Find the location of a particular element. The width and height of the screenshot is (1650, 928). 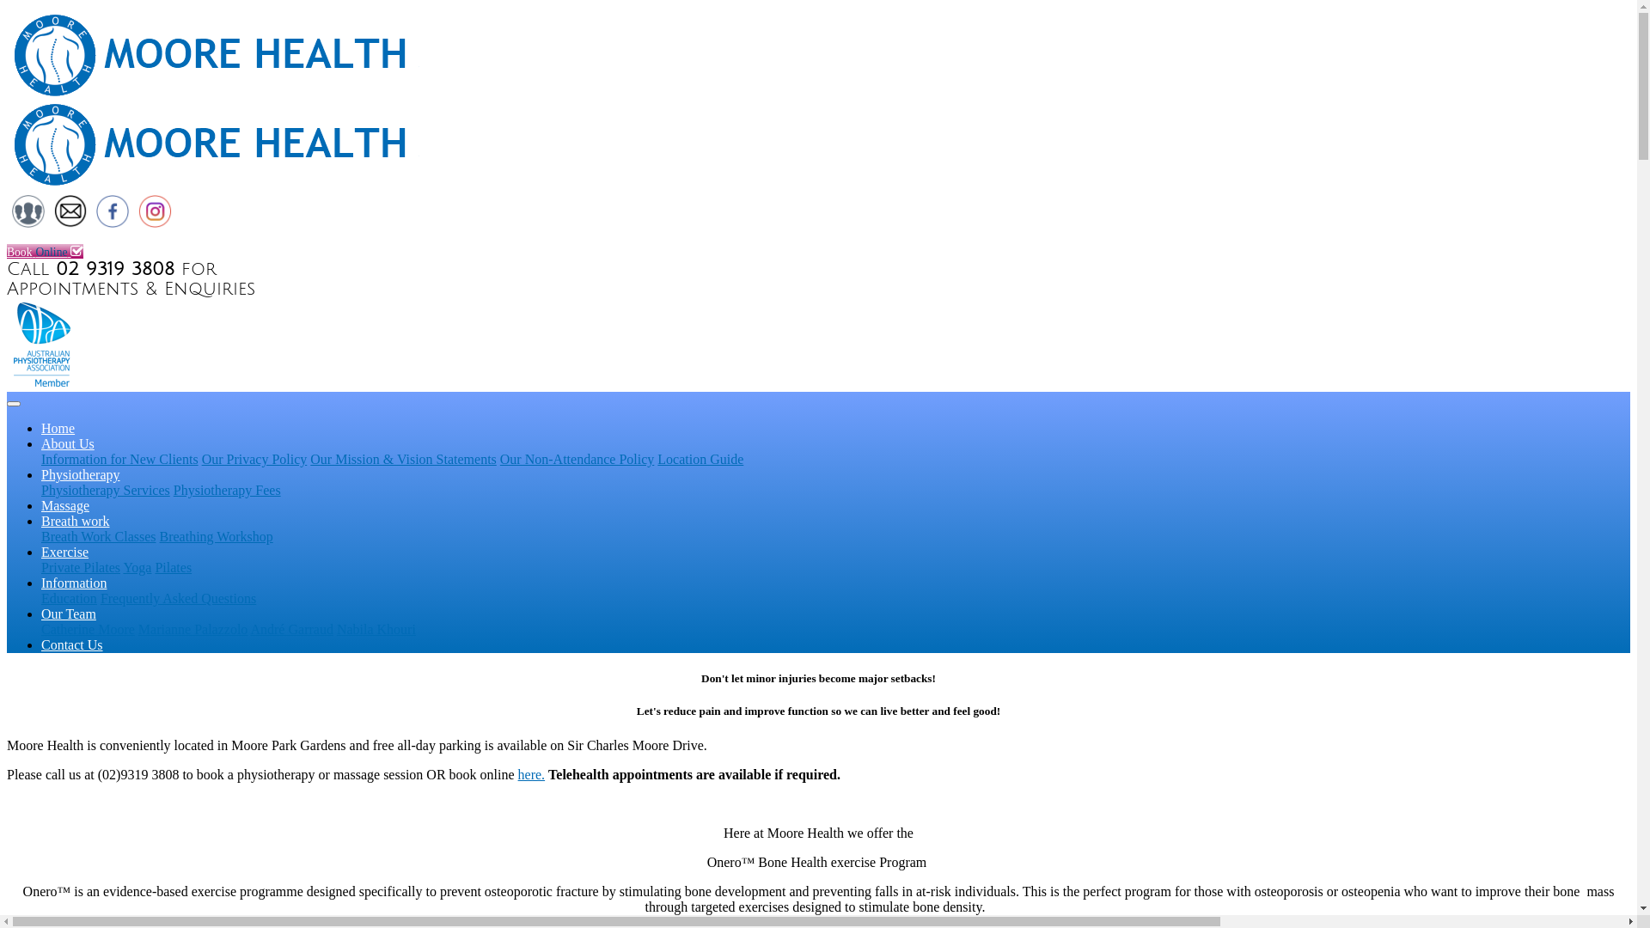

Catherine Moore is located at coordinates (88, 629).